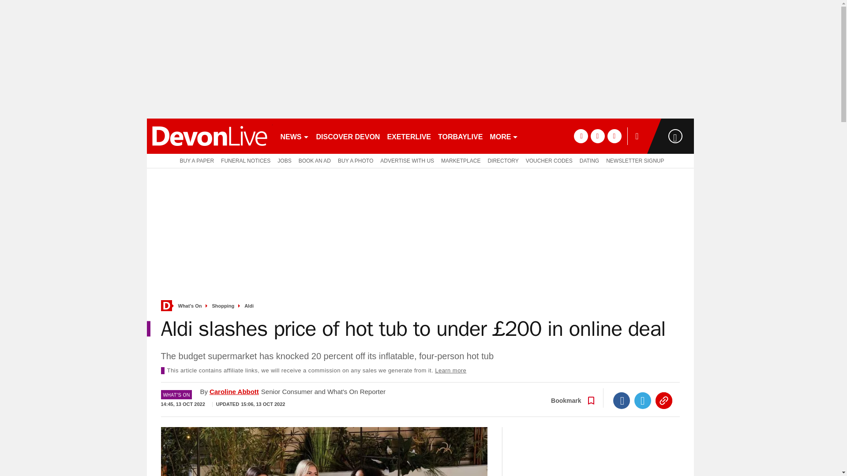 This screenshot has height=476, width=847. Describe the element at coordinates (614, 136) in the screenshot. I see `instagram` at that location.